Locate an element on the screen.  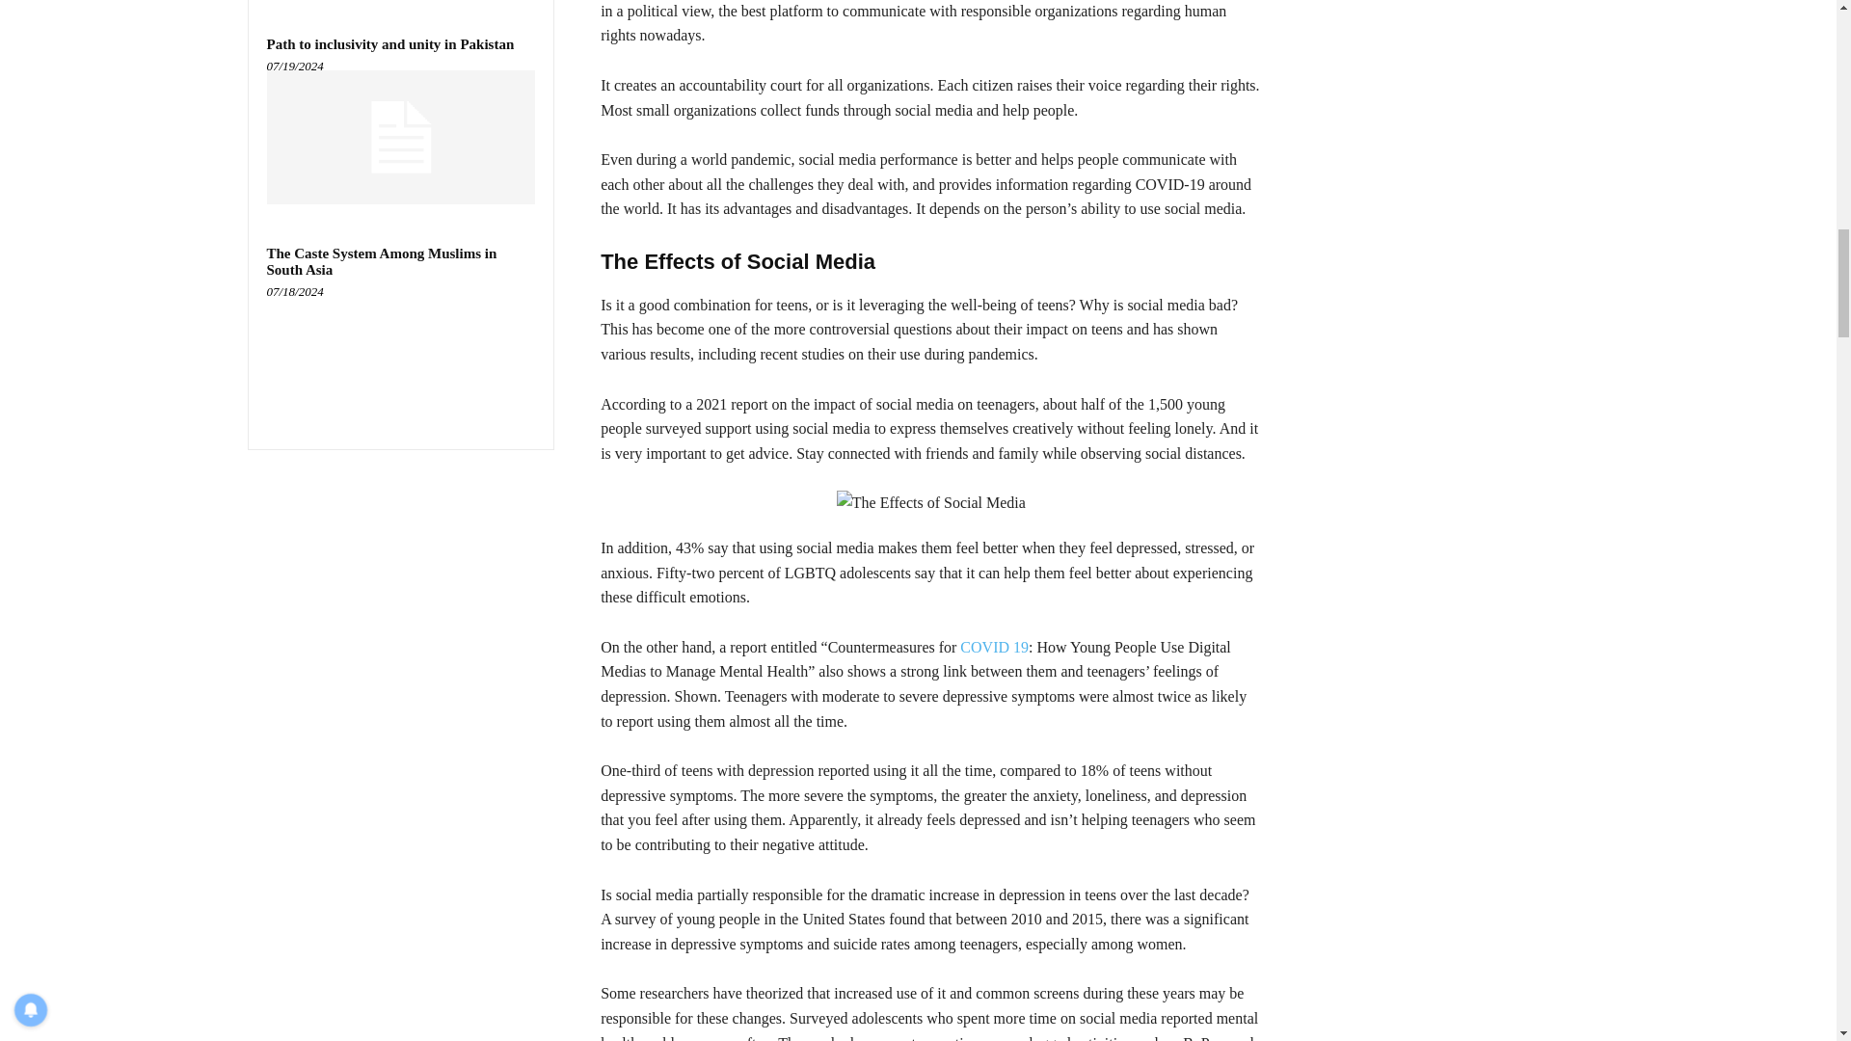
The Caste System Among Muslims in South Asia is located at coordinates (400, 362).